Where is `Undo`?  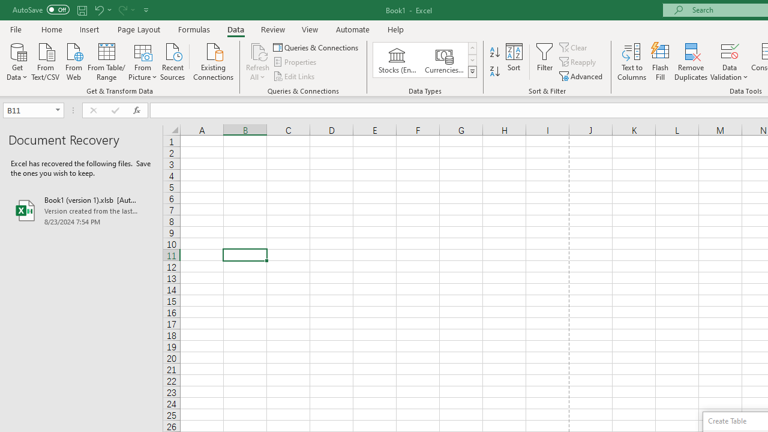 Undo is located at coordinates (98, 10).